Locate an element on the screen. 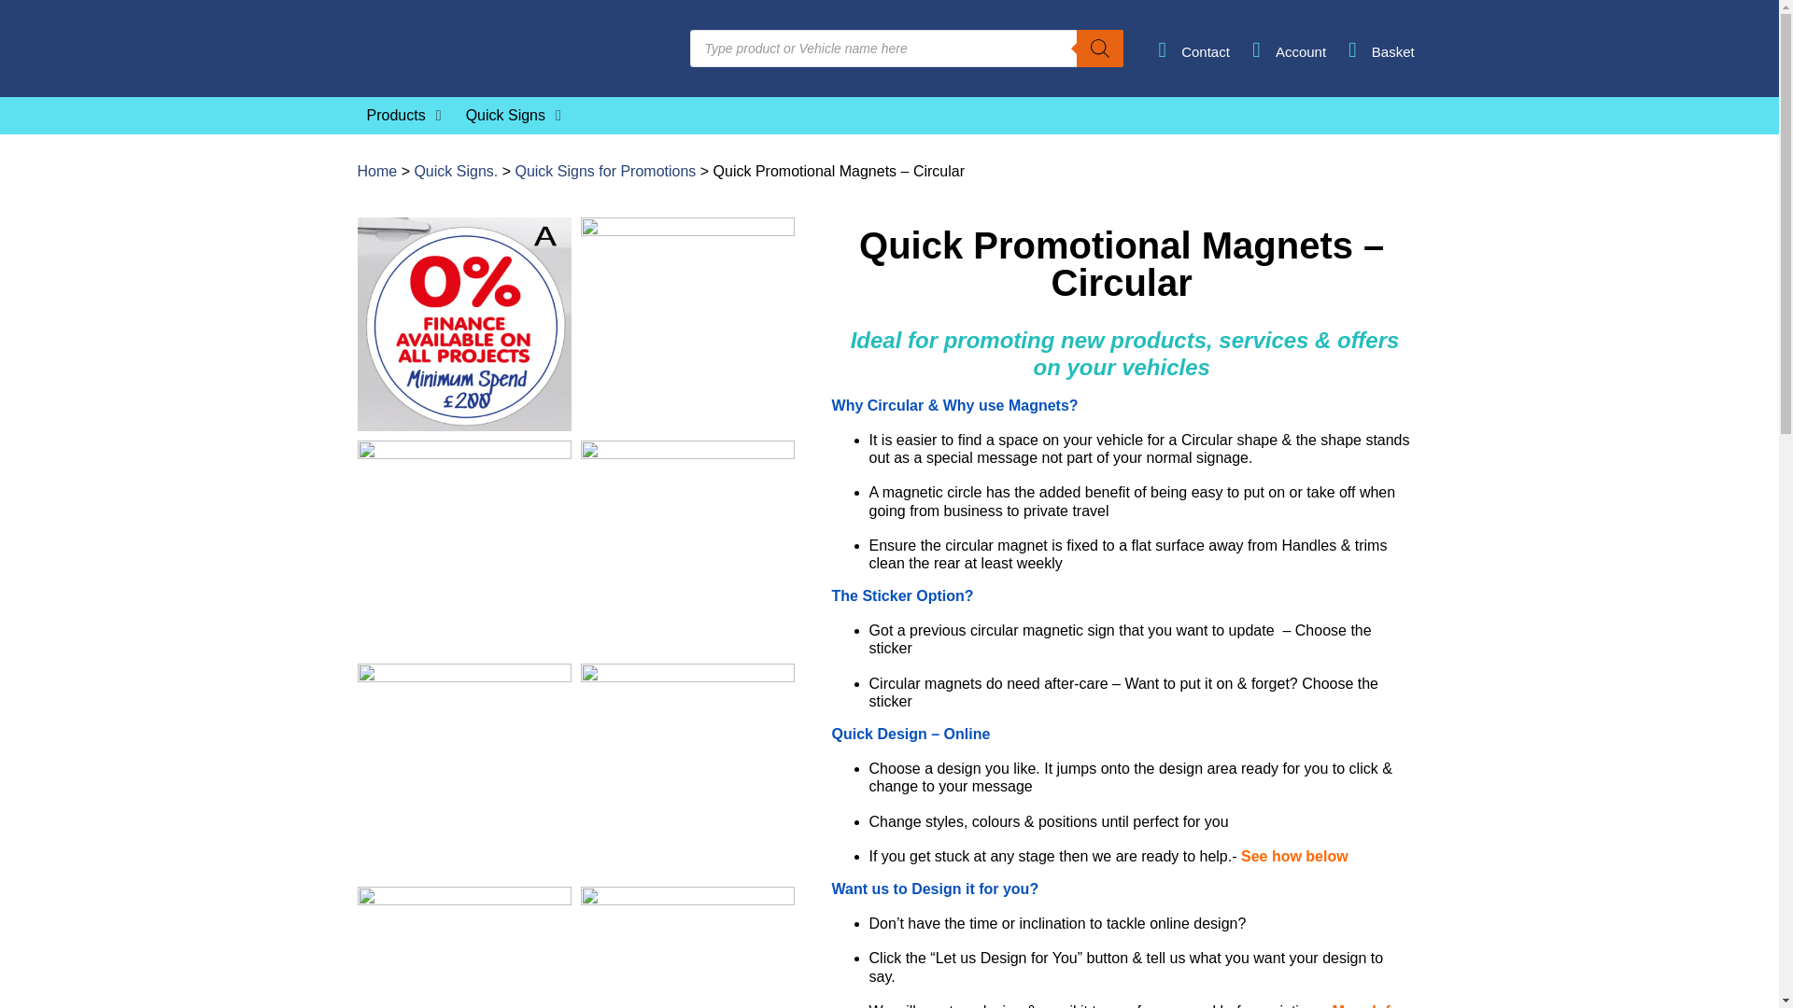 Image resolution: width=1793 pixels, height=1008 pixels. Contact is located at coordinates (1206, 51).